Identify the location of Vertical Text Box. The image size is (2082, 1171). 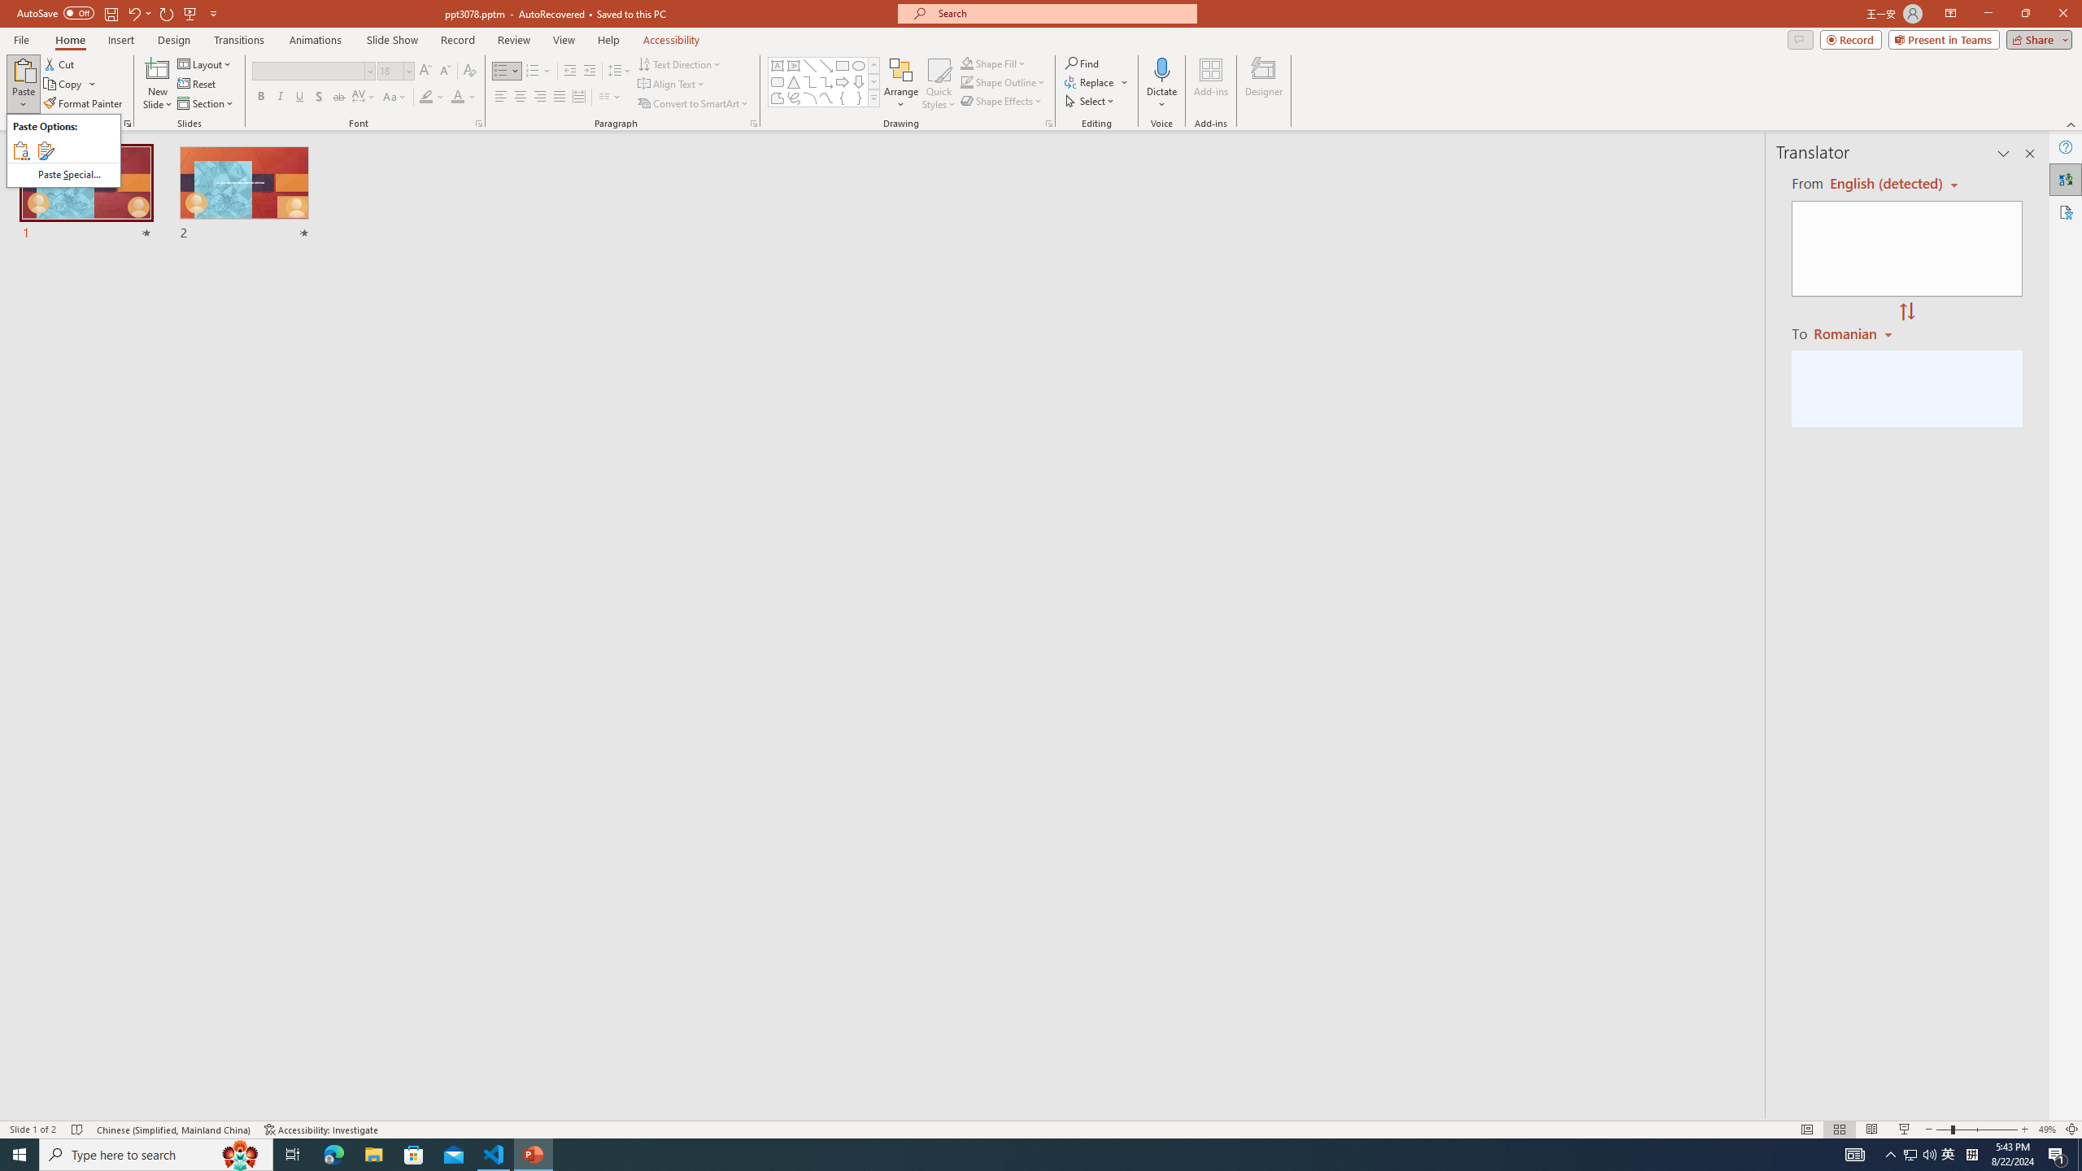
(793, 65).